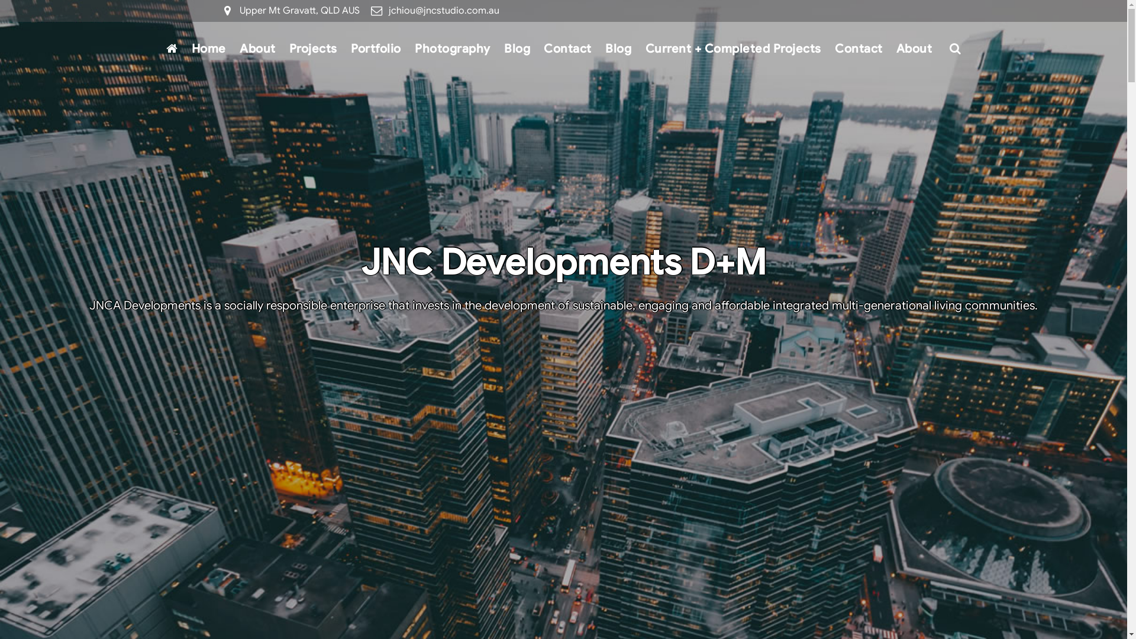 This screenshot has width=1136, height=639. Describe the element at coordinates (733, 50) in the screenshot. I see `Current + Completed Projects` at that location.